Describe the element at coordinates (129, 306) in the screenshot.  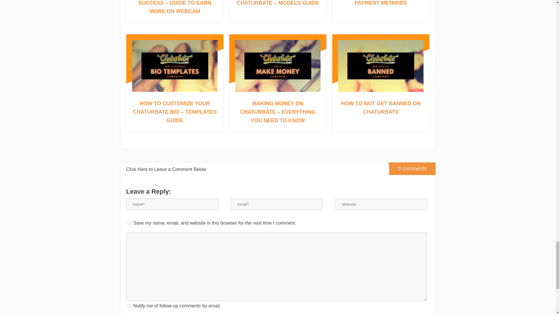
I see `subscribe` at that location.